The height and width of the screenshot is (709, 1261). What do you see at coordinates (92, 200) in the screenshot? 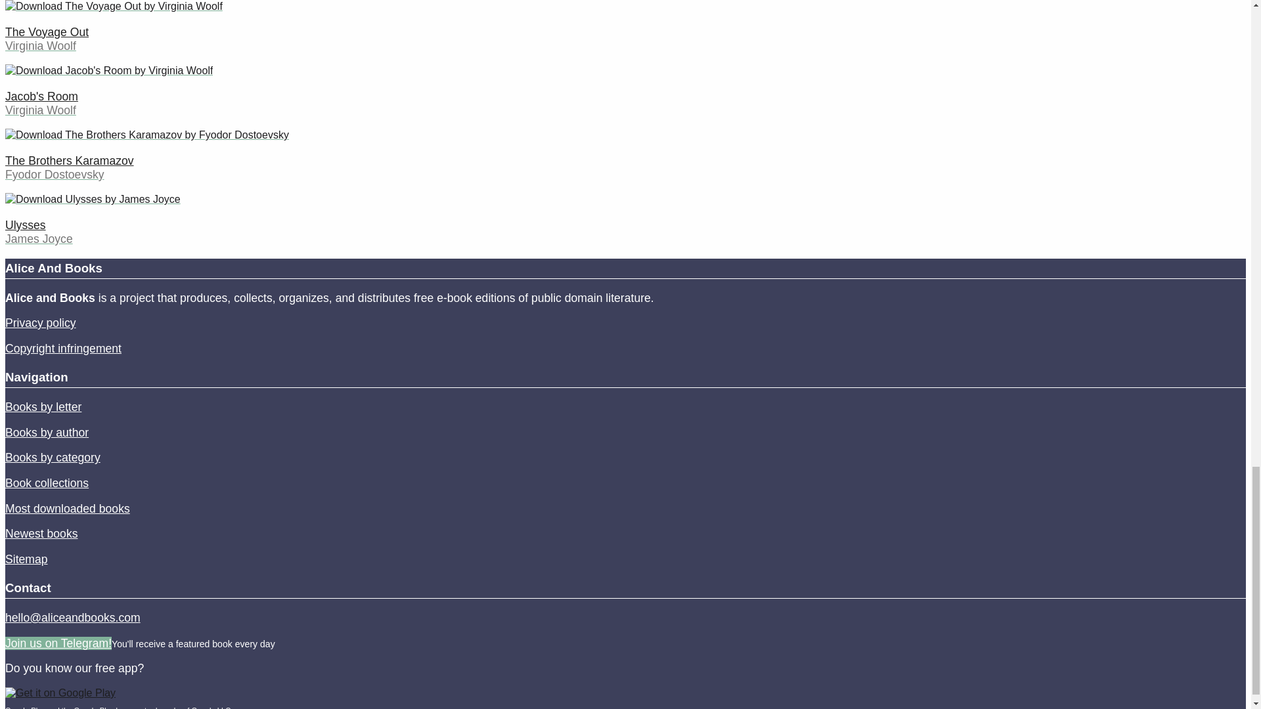
I see `Download Ulysses by James Joyce` at bounding box center [92, 200].